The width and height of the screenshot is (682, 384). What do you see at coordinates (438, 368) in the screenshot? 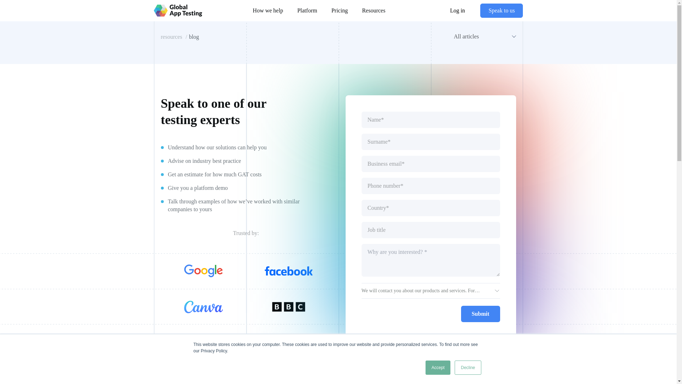
I see `Accept` at bounding box center [438, 368].